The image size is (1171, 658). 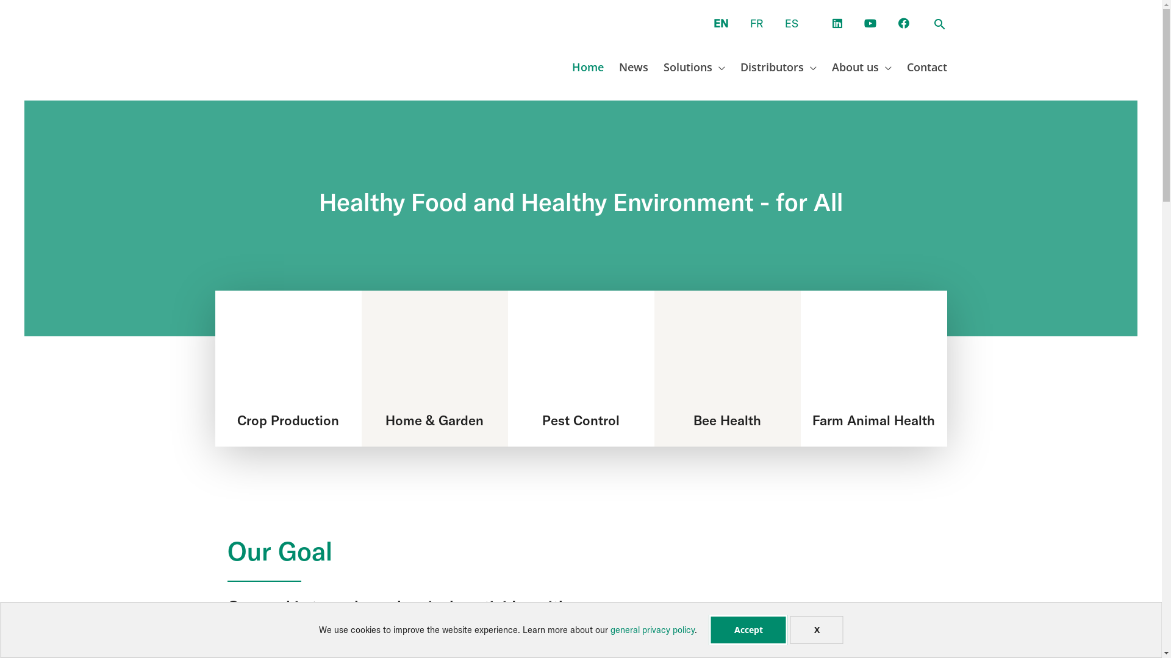 What do you see at coordinates (920, 66) in the screenshot?
I see `Contact` at bounding box center [920, 66].